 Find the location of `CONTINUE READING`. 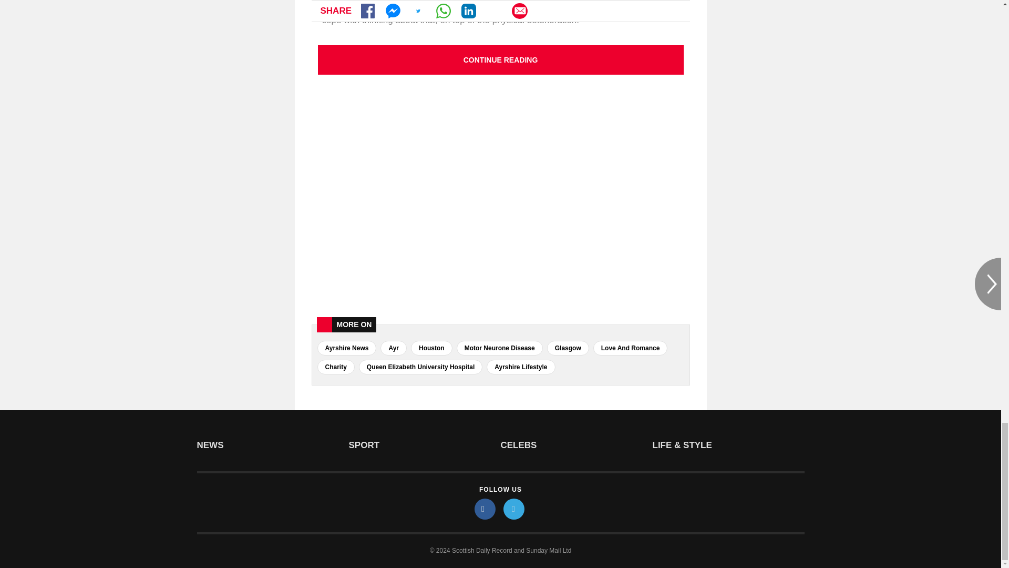

CONTINUE READING is located at coordinates (500, 59).